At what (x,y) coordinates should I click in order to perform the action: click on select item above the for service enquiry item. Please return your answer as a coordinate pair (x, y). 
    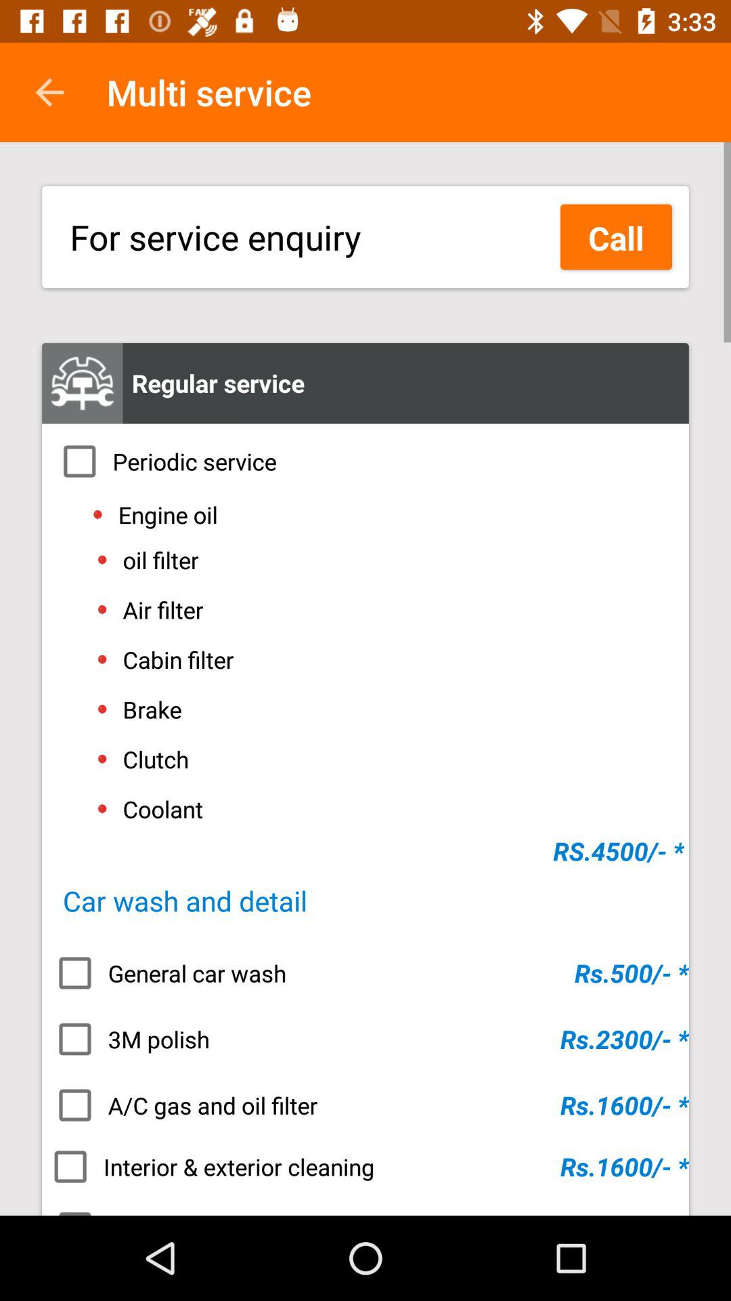
    Looking at the image, I should click on (49, 92).